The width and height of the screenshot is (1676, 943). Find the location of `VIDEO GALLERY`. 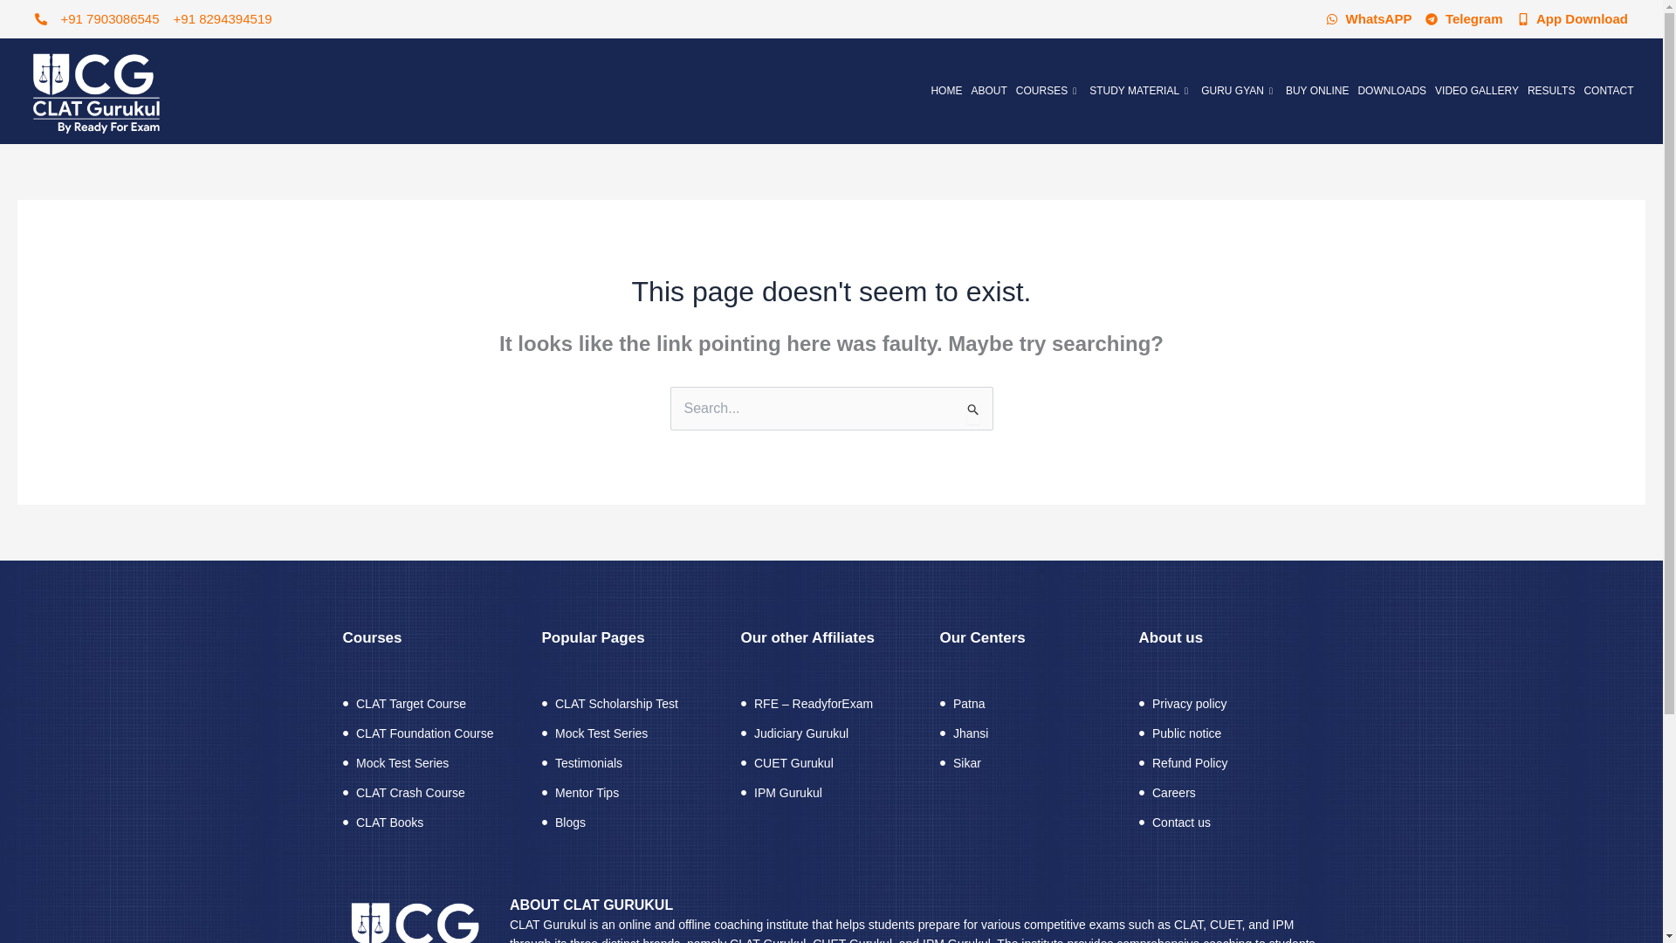

VIDEO GALLERY is located at coordinates (1477, 91).